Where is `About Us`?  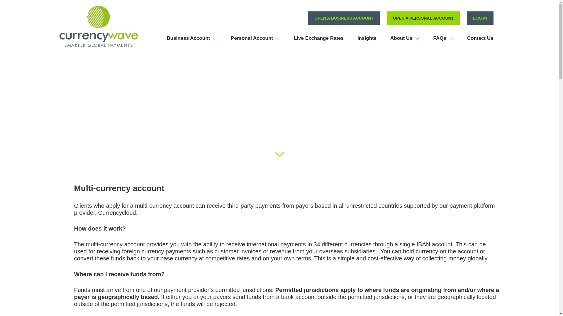 About Us is located at coordinates (405, 38).